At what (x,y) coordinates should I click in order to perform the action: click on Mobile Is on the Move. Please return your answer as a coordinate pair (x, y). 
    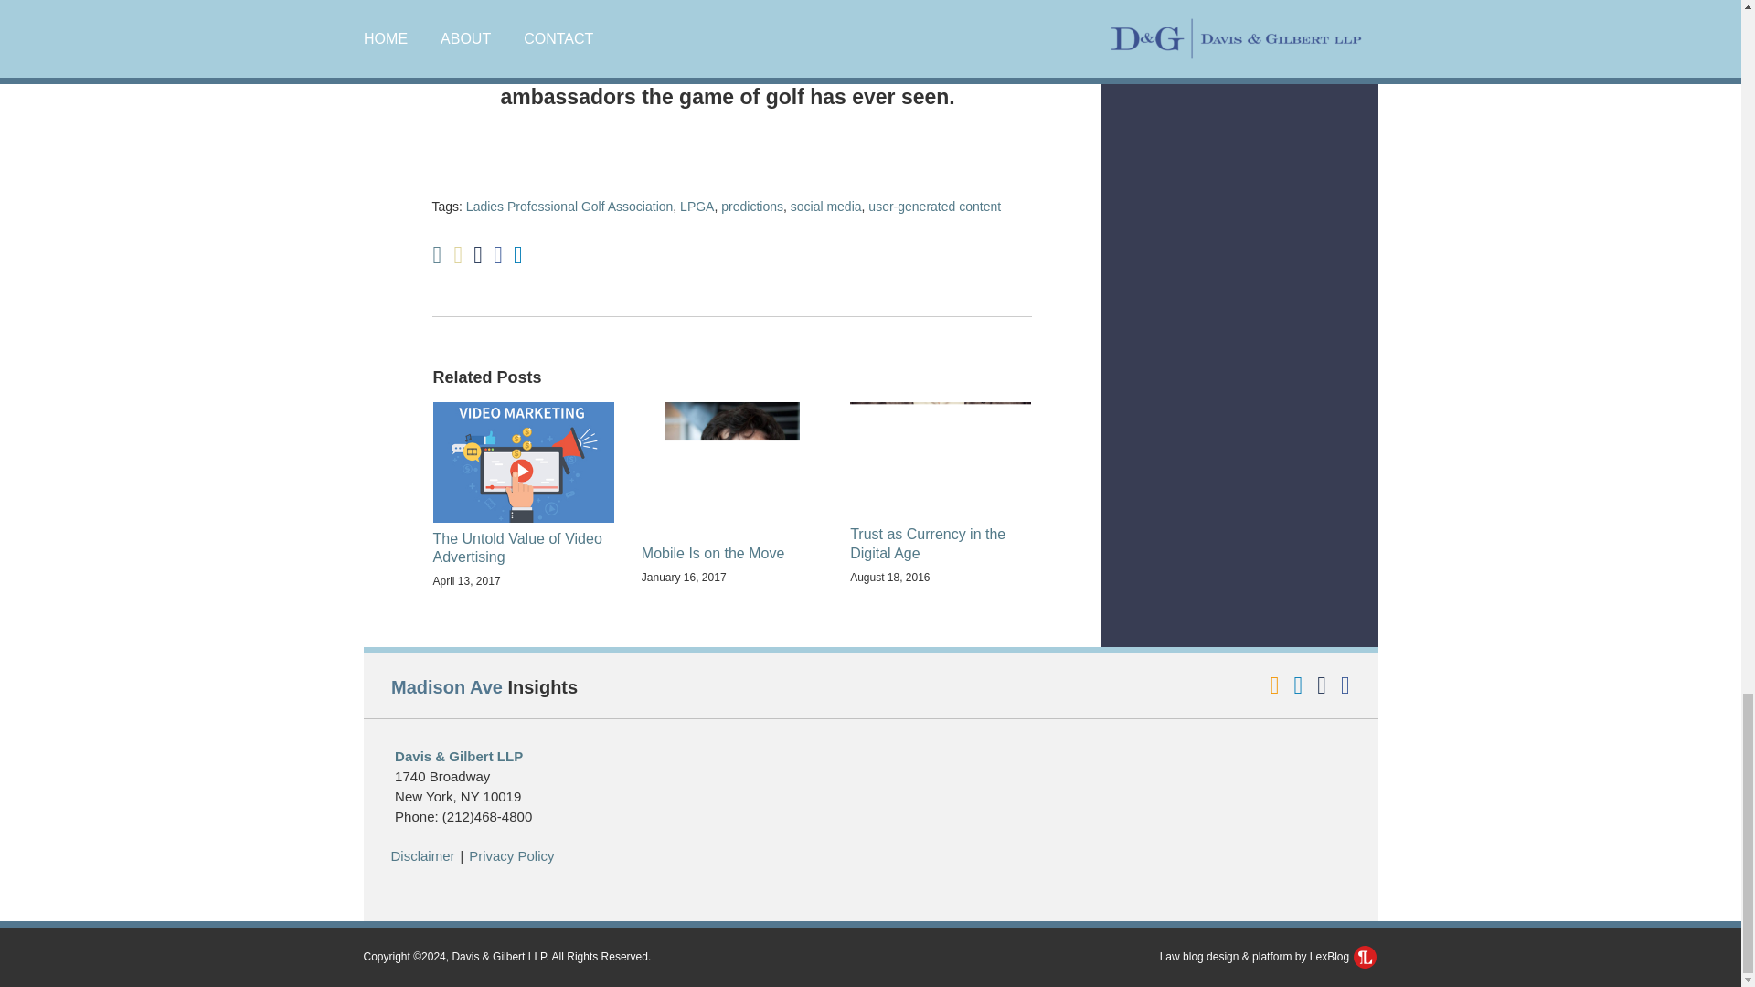
    Looking at the image, I should click on (713, 554).